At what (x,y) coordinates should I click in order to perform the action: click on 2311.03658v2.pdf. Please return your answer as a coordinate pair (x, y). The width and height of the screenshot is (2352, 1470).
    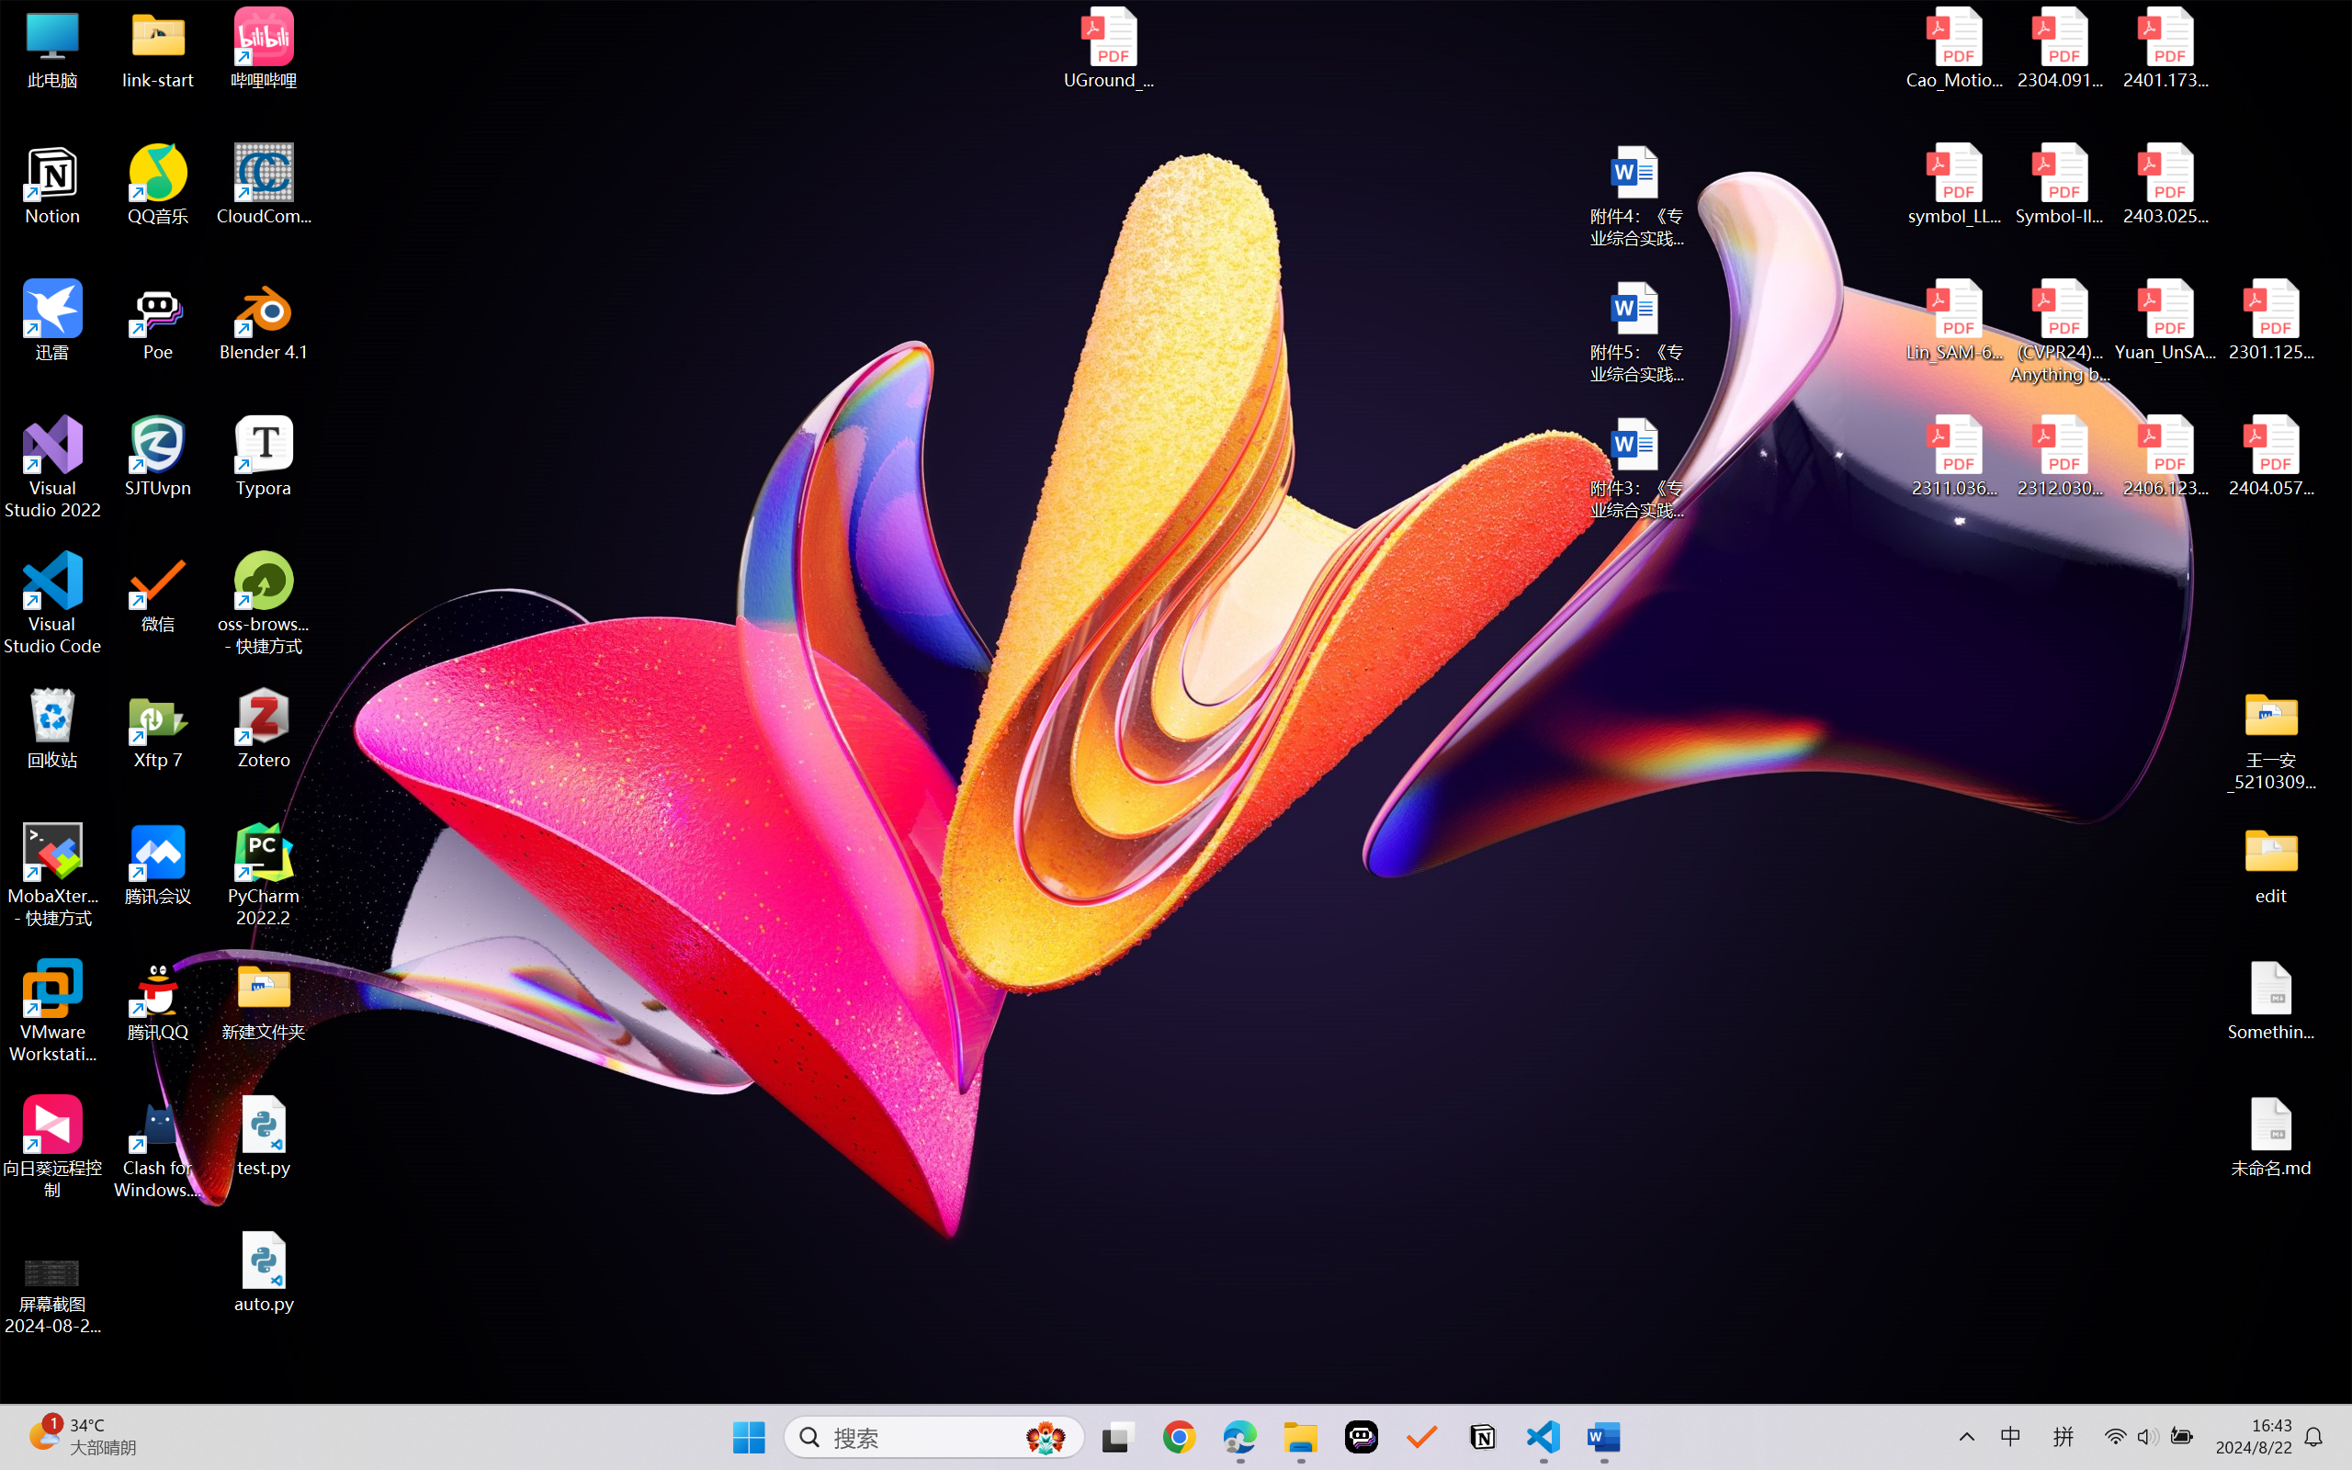
    Looking at the image, I should click on (1955, 457).